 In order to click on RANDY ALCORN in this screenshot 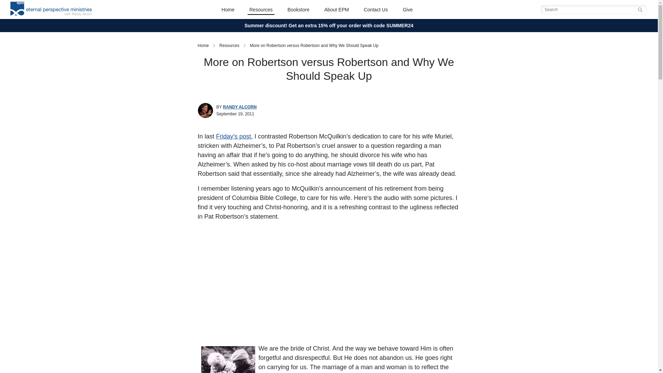, I will do `click(240, 107)`.